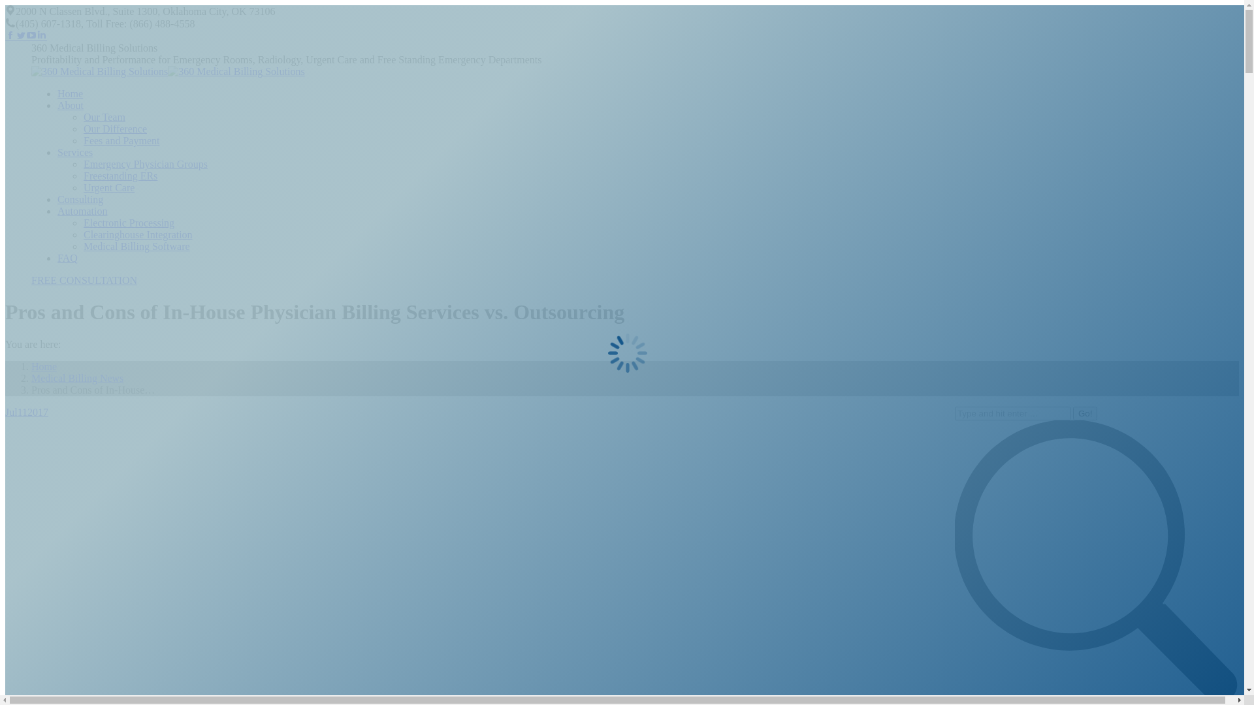  I want to click on Urgent Care, so click(109, 188).